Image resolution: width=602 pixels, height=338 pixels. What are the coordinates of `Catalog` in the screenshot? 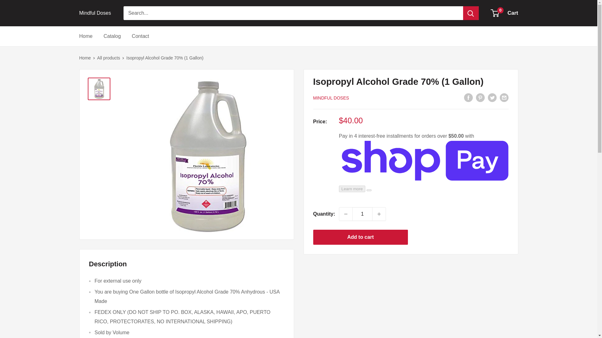 It's located at (112, 36).